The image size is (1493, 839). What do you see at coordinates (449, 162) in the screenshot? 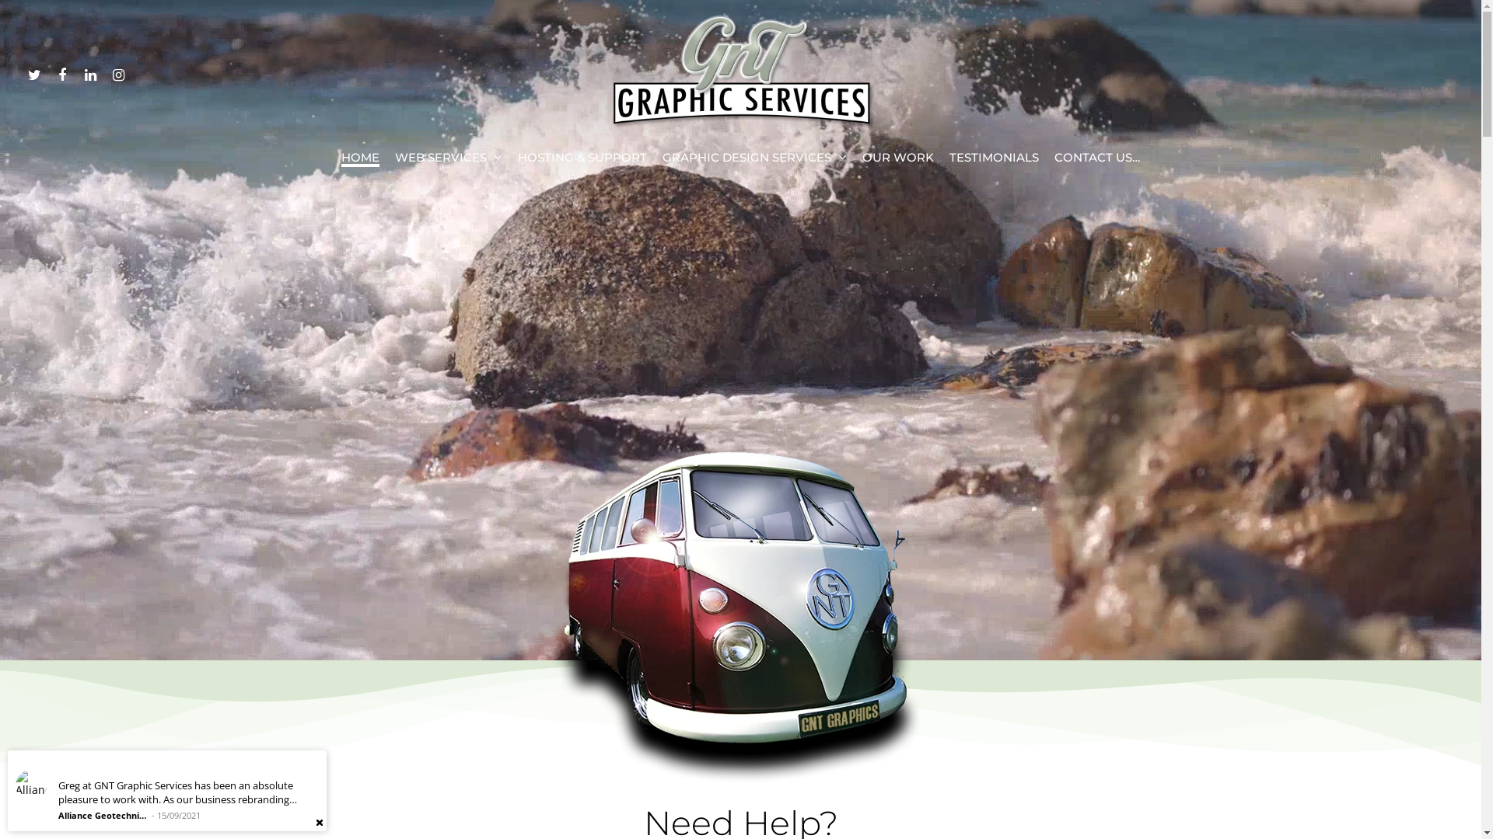
I see `WEB SERVICES` at bounding box center [449, 162].